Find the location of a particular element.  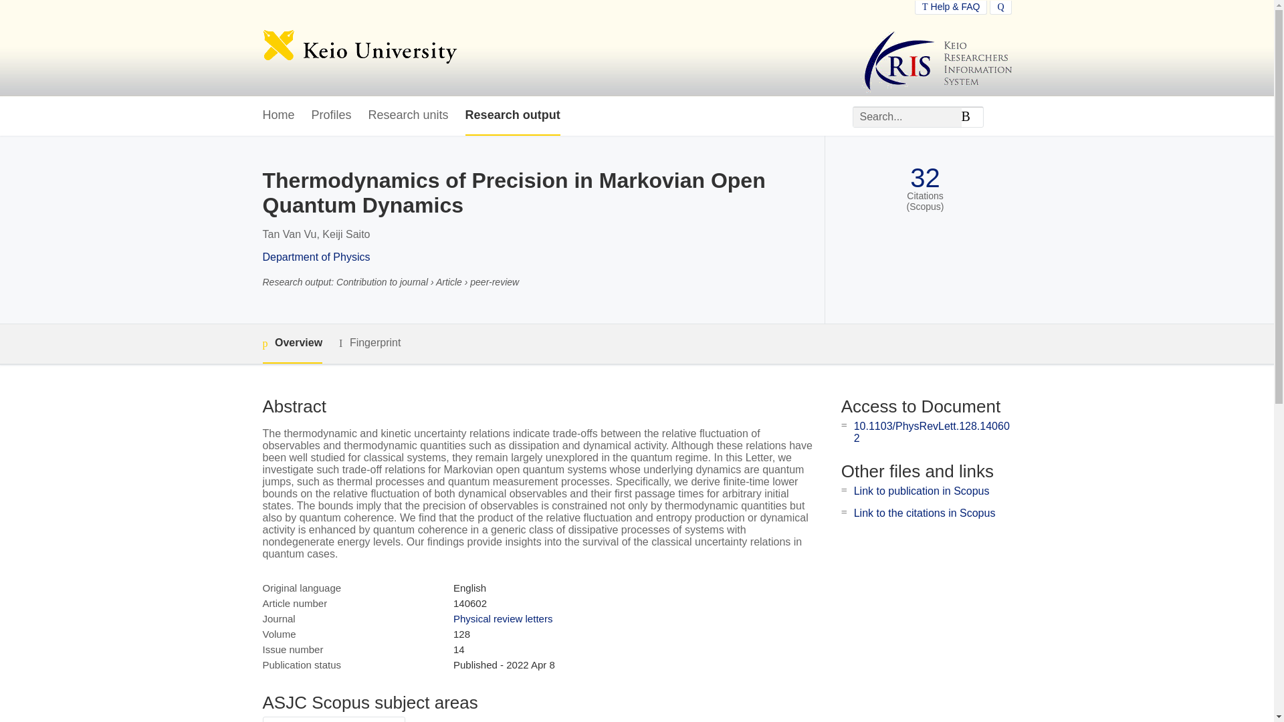

32 is located at coordinates (925, 178).